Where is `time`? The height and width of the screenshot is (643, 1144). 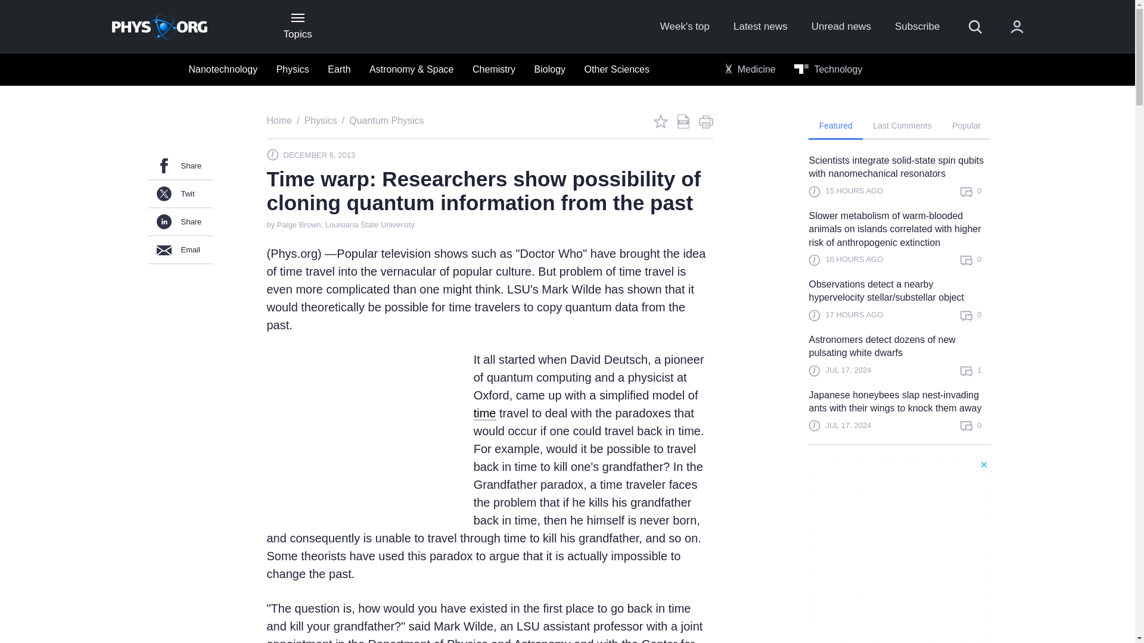 time is located at coordinates (485, 413).